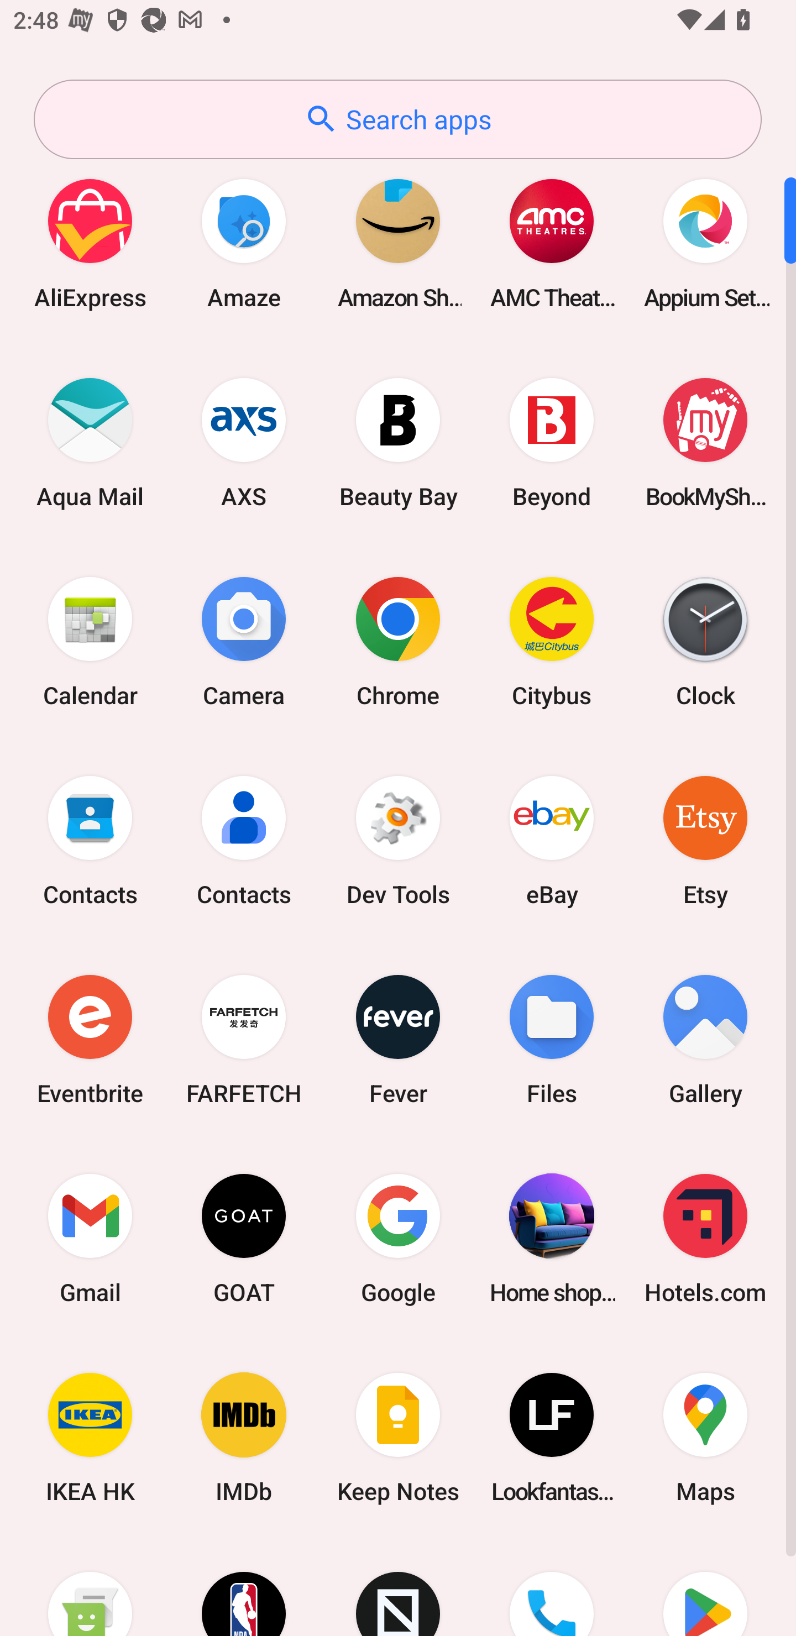 The image size is (796, 1636). I want to click on IMDb, so click(244, 1438).